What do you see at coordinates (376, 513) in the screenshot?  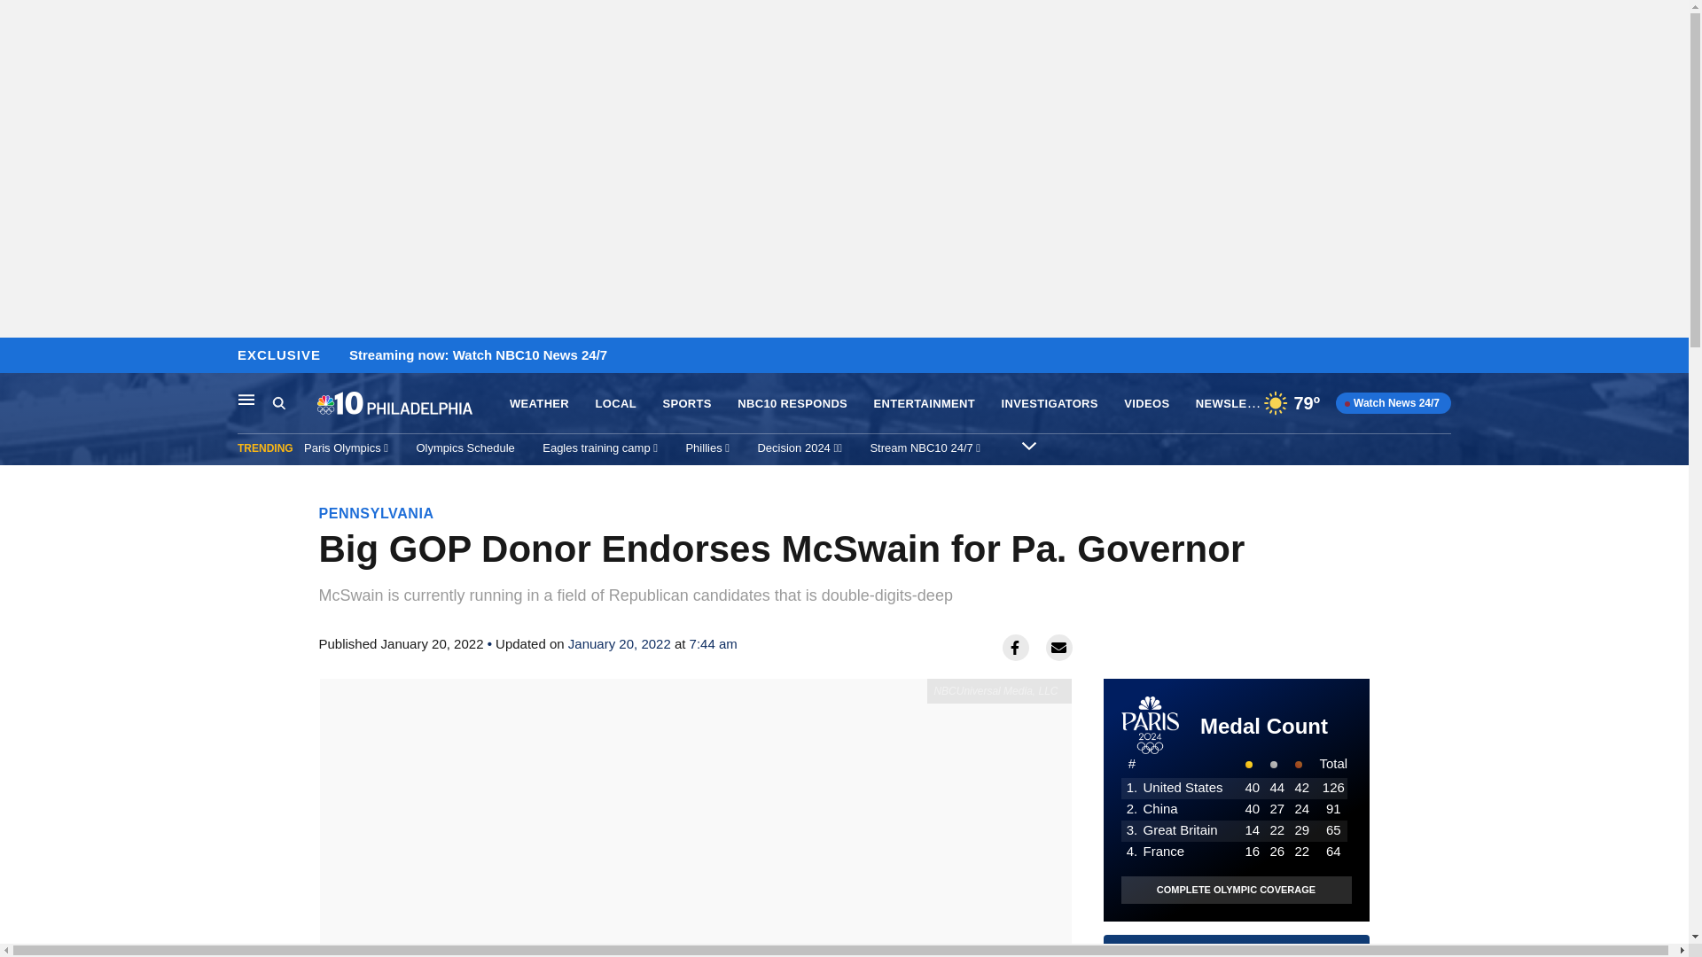 I see `PENNSYLVANIA` at bounding box center [376, 513].